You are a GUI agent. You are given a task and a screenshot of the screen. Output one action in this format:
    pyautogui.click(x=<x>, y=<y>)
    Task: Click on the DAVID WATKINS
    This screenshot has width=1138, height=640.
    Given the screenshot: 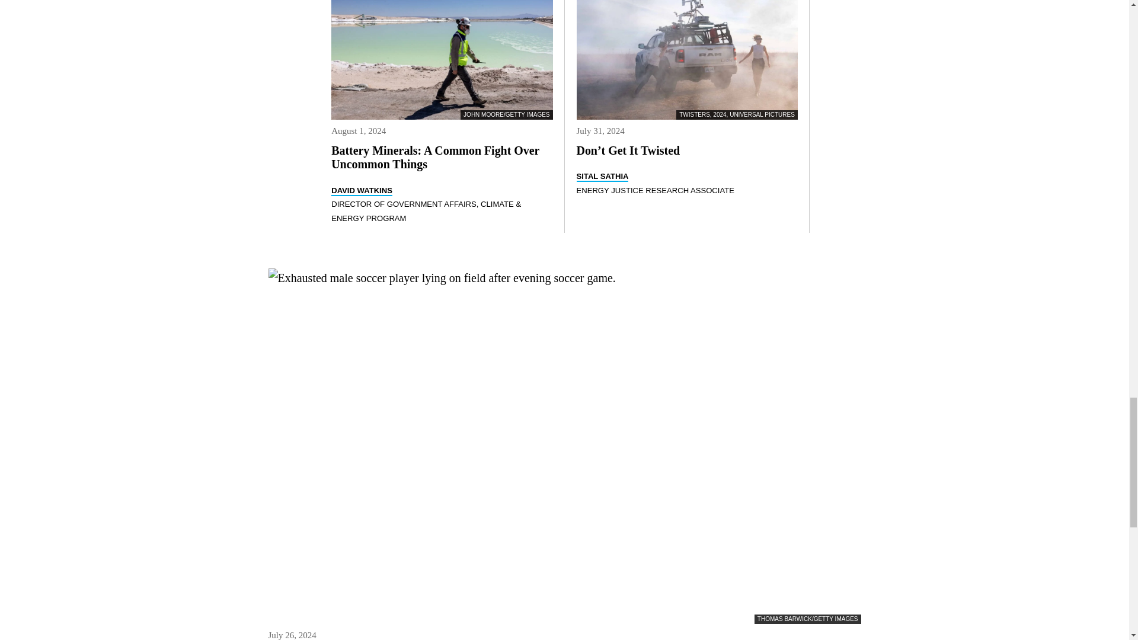 What is the action you would take?
    pyautogui.click(x=362, y=191)
    